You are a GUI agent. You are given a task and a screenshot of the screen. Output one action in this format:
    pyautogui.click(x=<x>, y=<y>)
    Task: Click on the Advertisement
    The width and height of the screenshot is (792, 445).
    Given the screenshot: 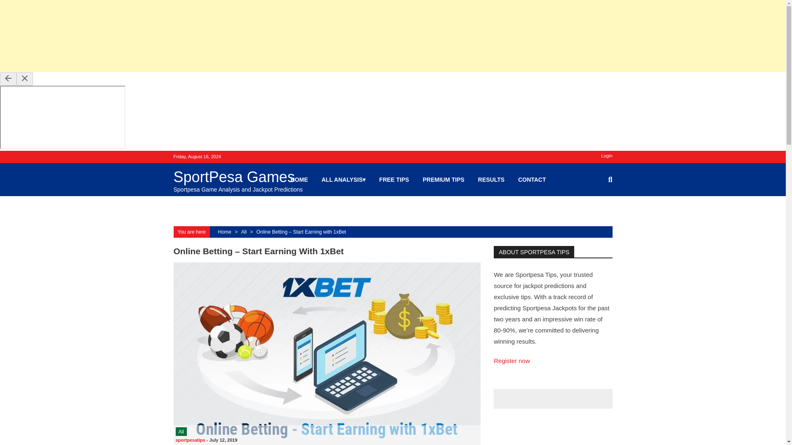 What is the action you would take?
    pyautogui.click(x=247, y=36)
    